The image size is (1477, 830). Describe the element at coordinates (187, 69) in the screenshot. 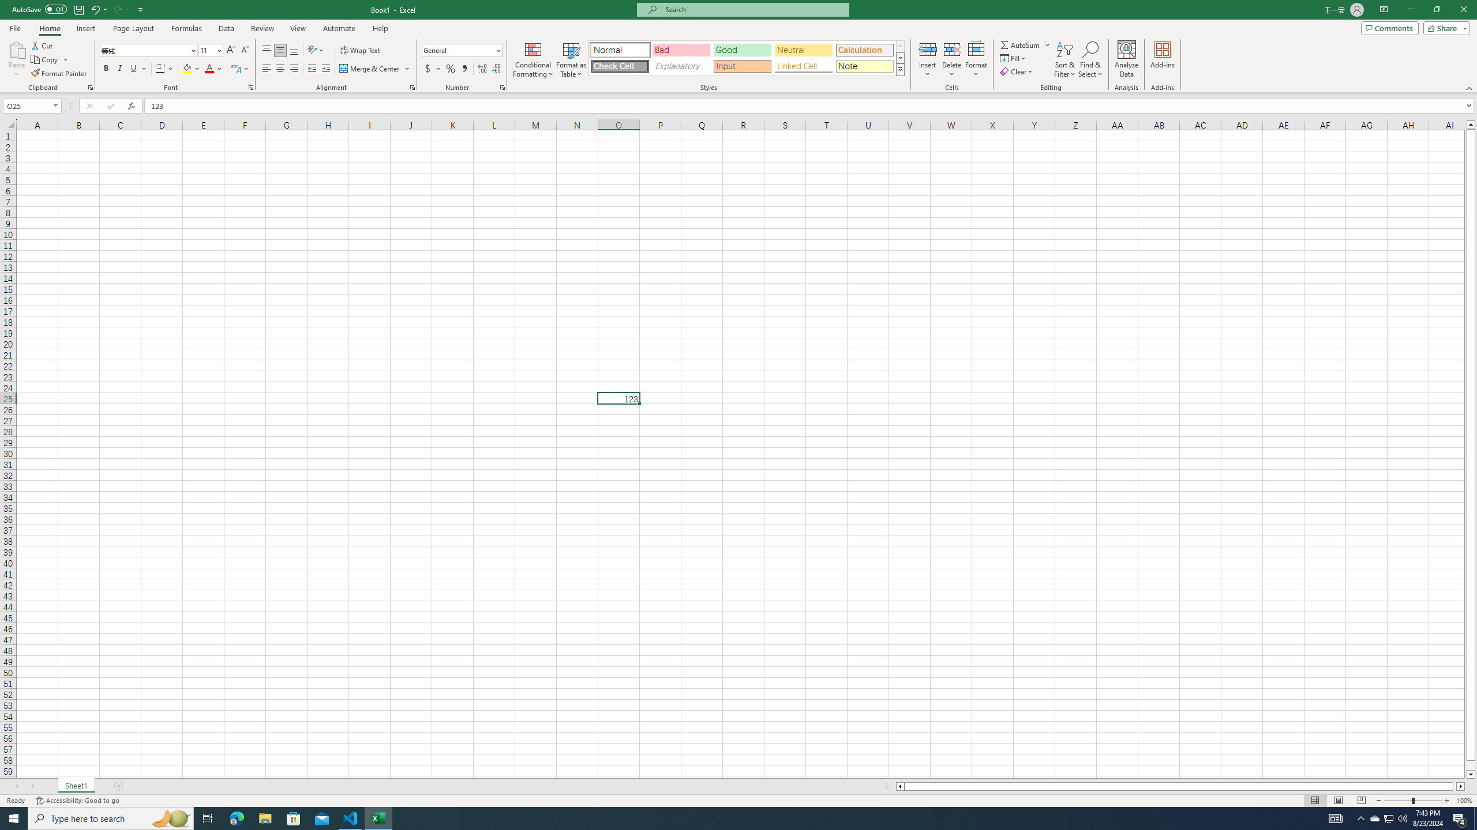

I see `Fill Color RGB(255, 255, 0)` at that location.